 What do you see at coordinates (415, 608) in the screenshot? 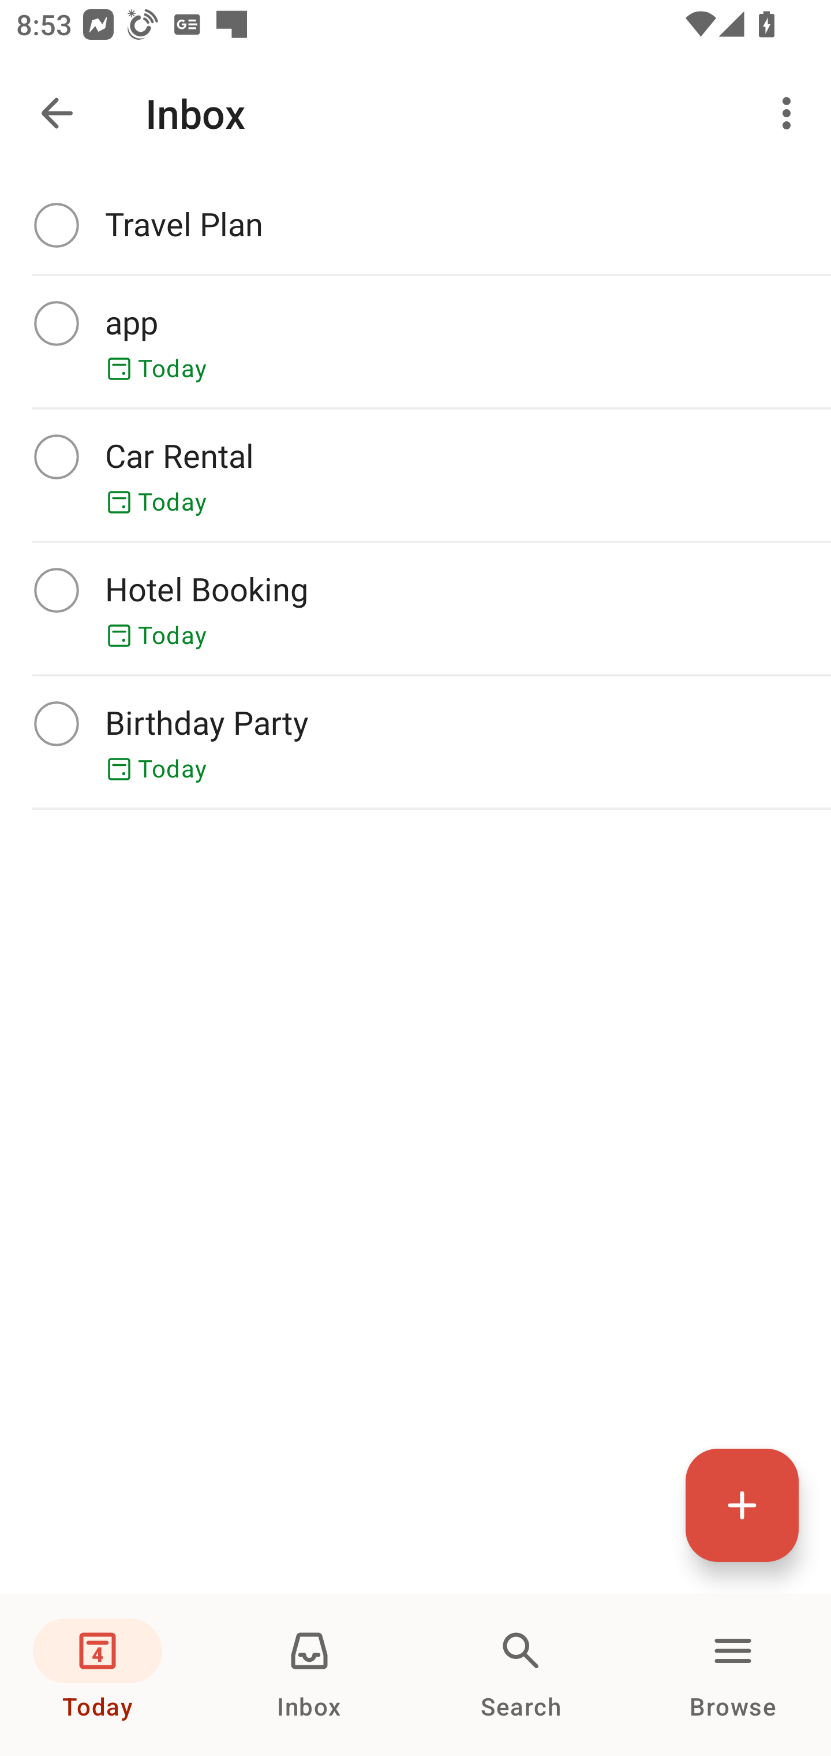
I see `Complete Hotel Booking Today` at bounding box center [415, 608].